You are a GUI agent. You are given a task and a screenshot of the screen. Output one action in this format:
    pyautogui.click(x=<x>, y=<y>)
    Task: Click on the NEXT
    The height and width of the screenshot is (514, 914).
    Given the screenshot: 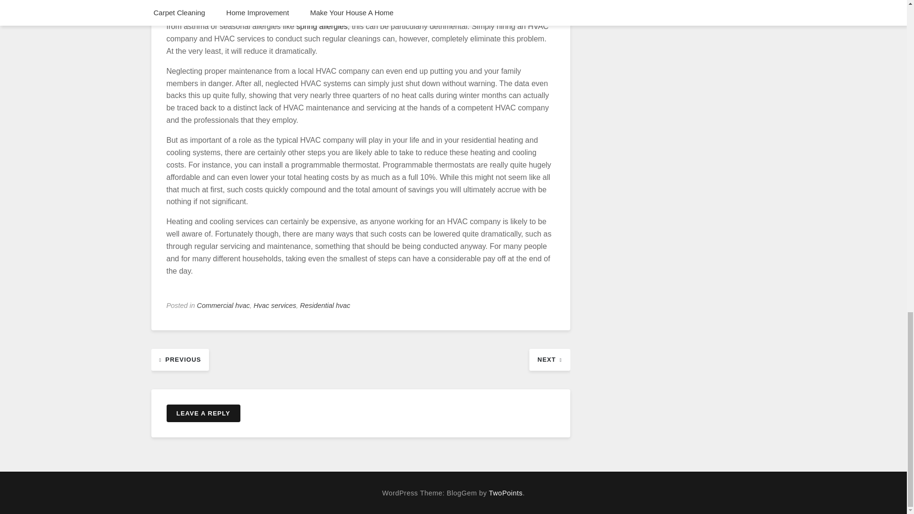 What is the action you would take?
    pyautogui.click(x=549, y=359)
    